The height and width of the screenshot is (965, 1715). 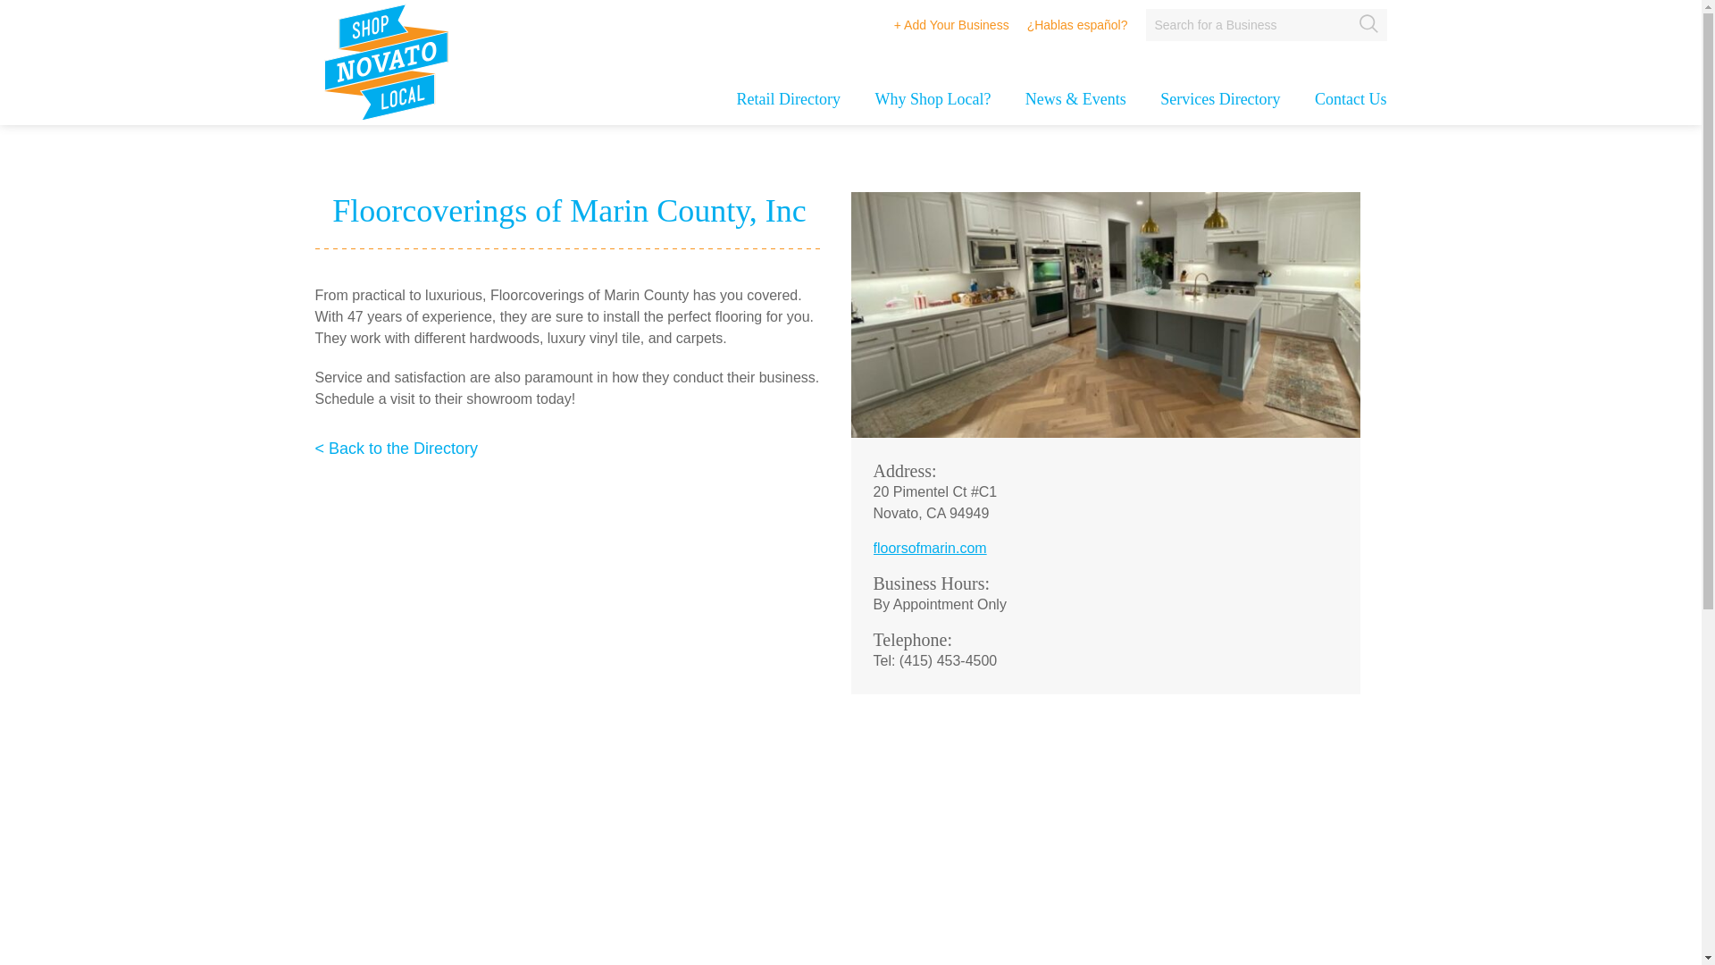 What do you see at coordinates (1220, 107) in the screenshot?
I see `Services Directory` at bounding box center [1220, 107].